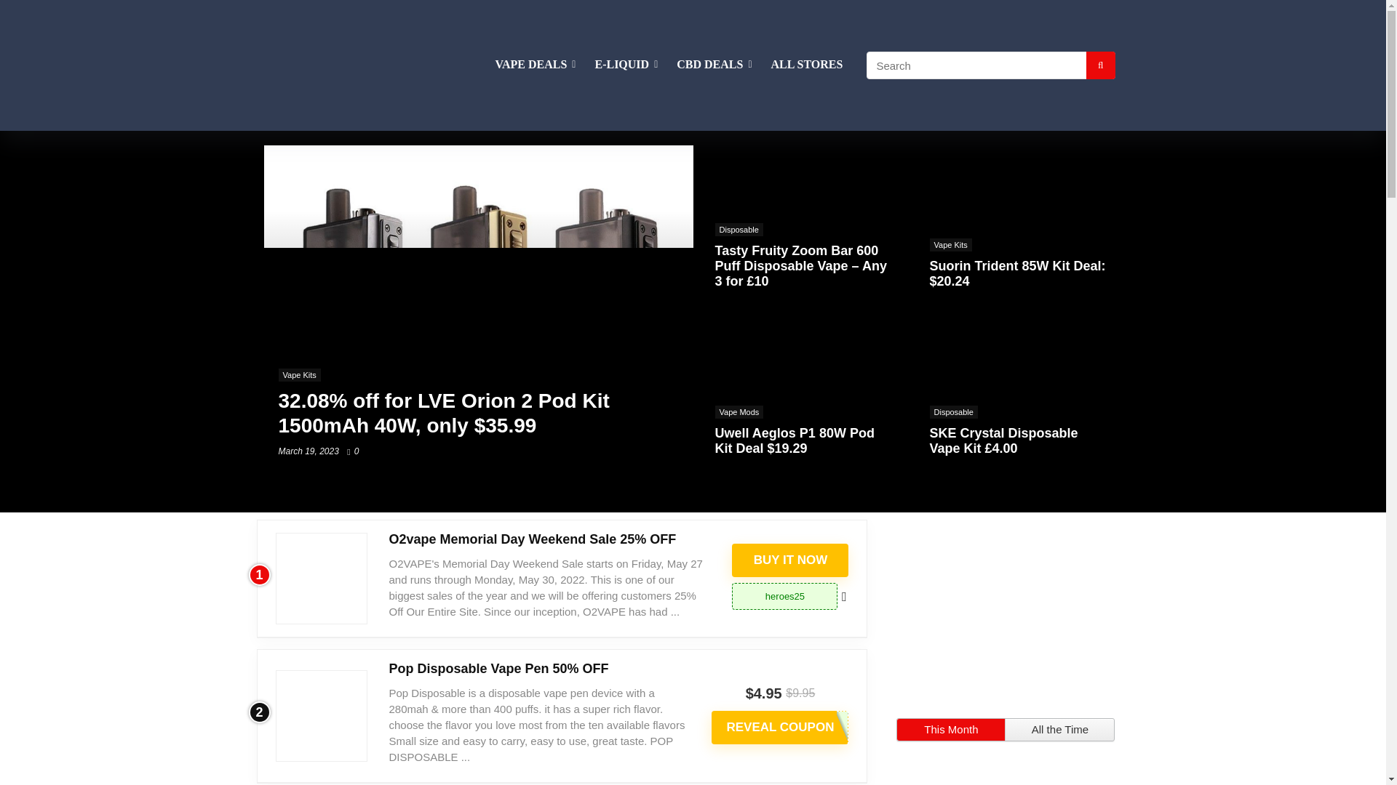  What do you see at coordinates (536, 65) in the screenshot?
I see `VAPE DEALS` at bounding box center [536, 65].